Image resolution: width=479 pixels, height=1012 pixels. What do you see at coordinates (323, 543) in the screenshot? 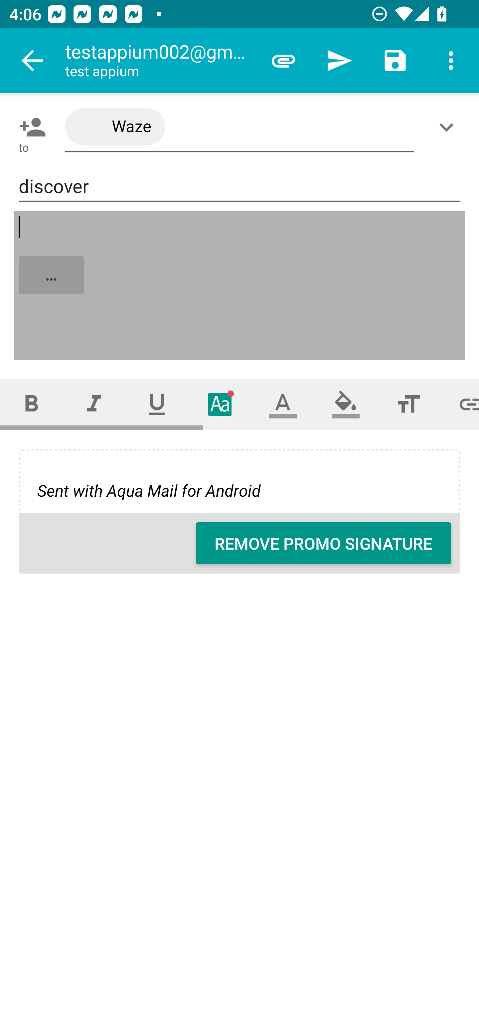
I see `REMOVE PROMO SIGNATURE` at bounding box center [323, 543].